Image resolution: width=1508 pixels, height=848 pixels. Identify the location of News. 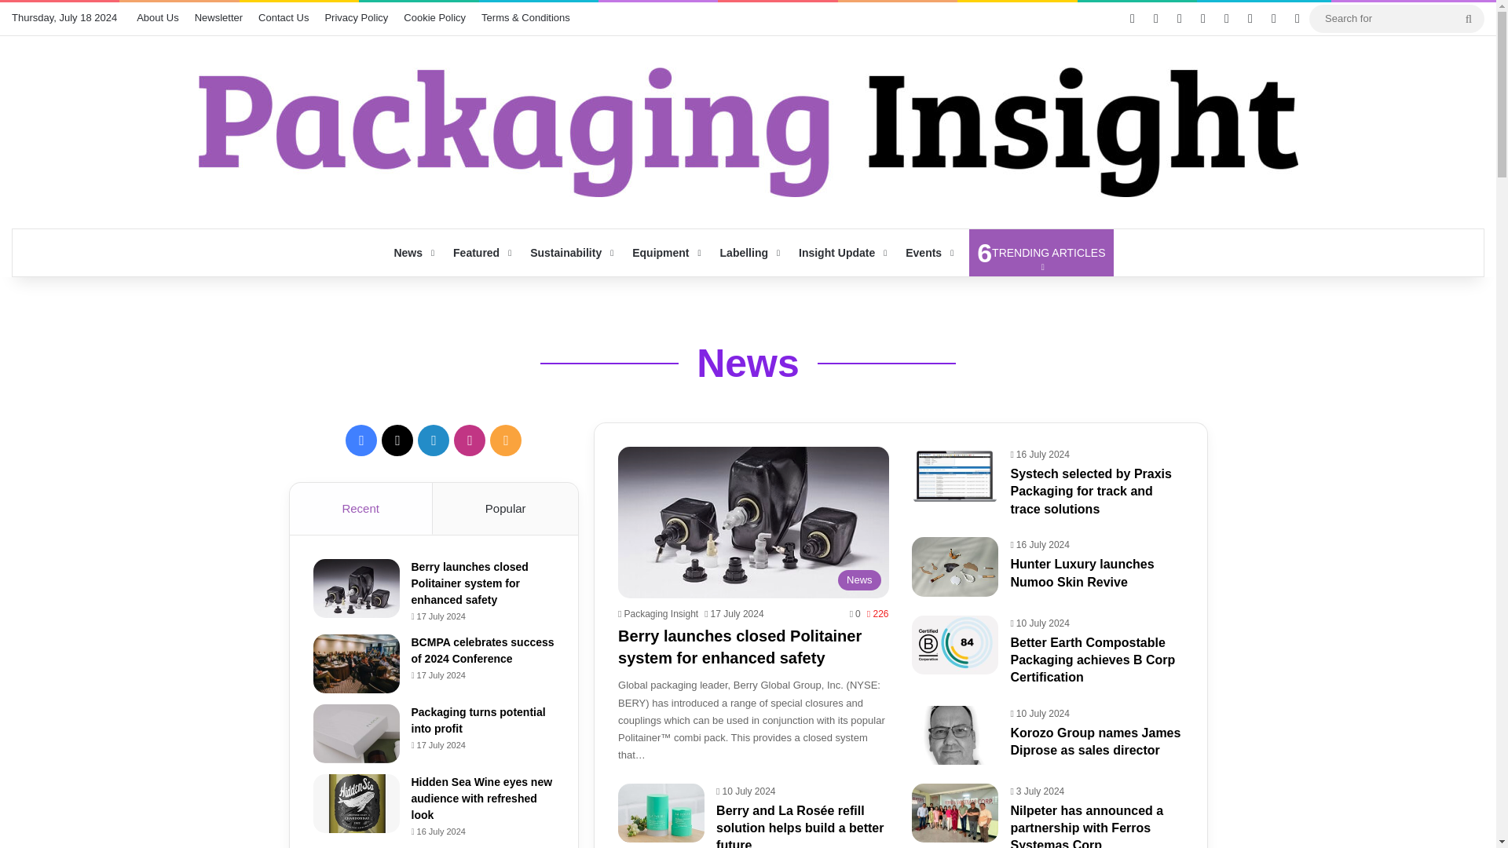
(412, 253).